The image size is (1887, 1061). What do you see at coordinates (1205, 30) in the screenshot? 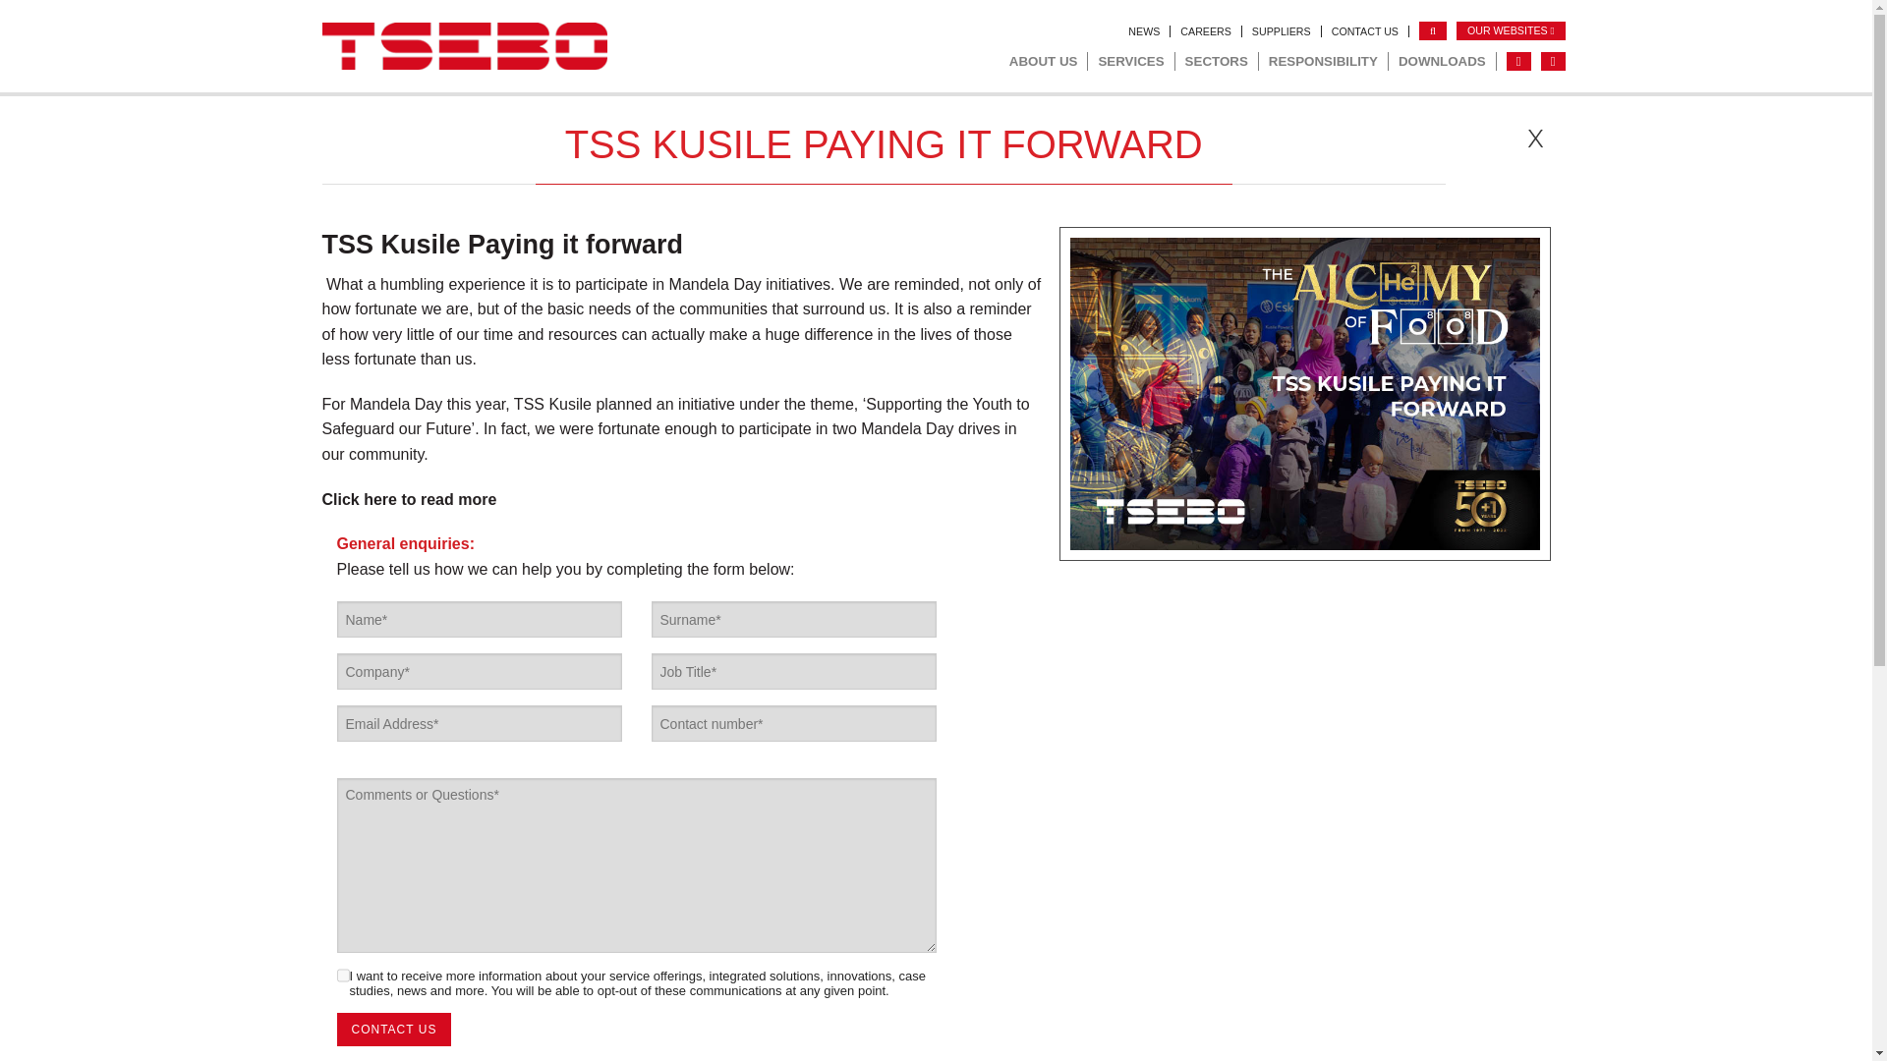
I see `CAREERS` at bounding box center [1205, 30].